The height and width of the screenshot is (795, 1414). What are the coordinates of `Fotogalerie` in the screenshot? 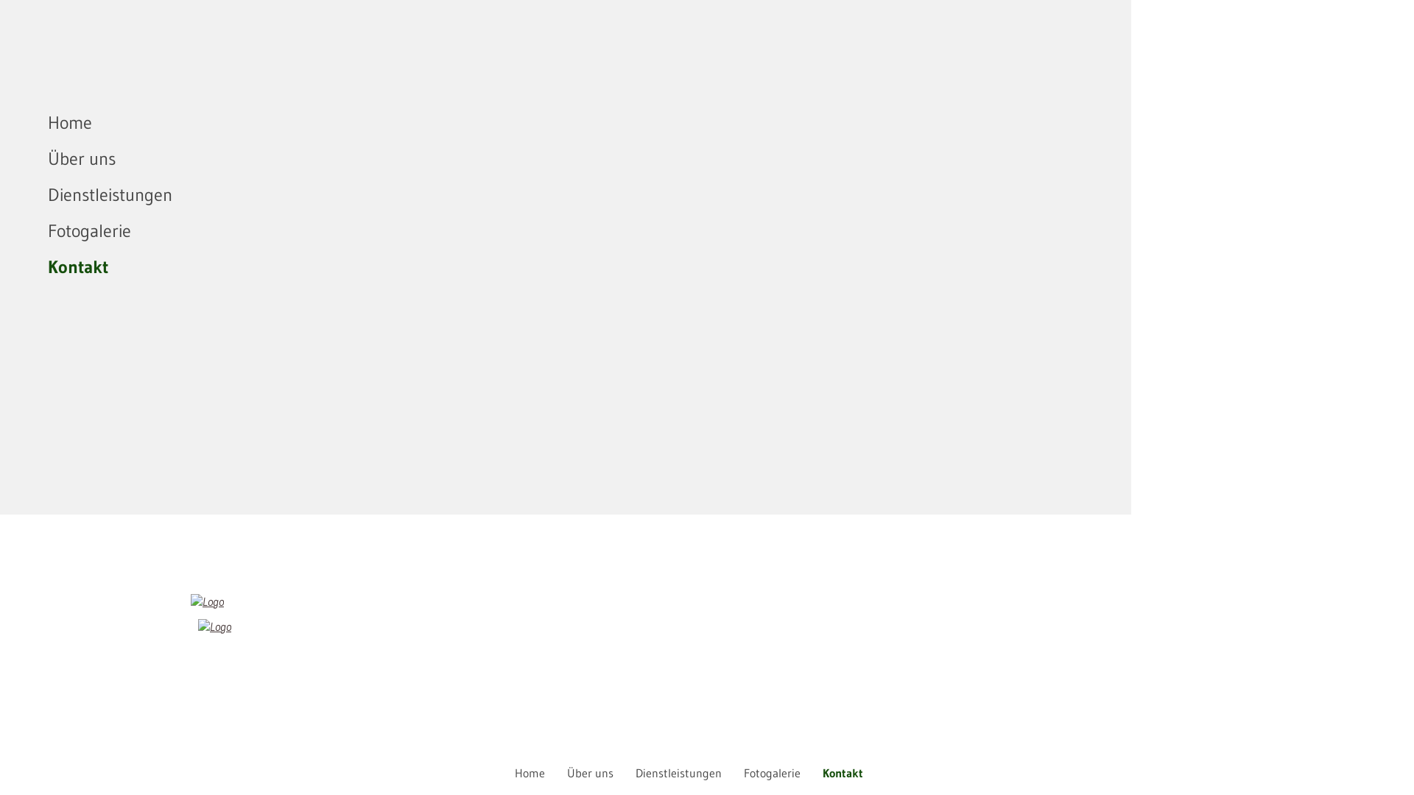 It's located at (772, 773).